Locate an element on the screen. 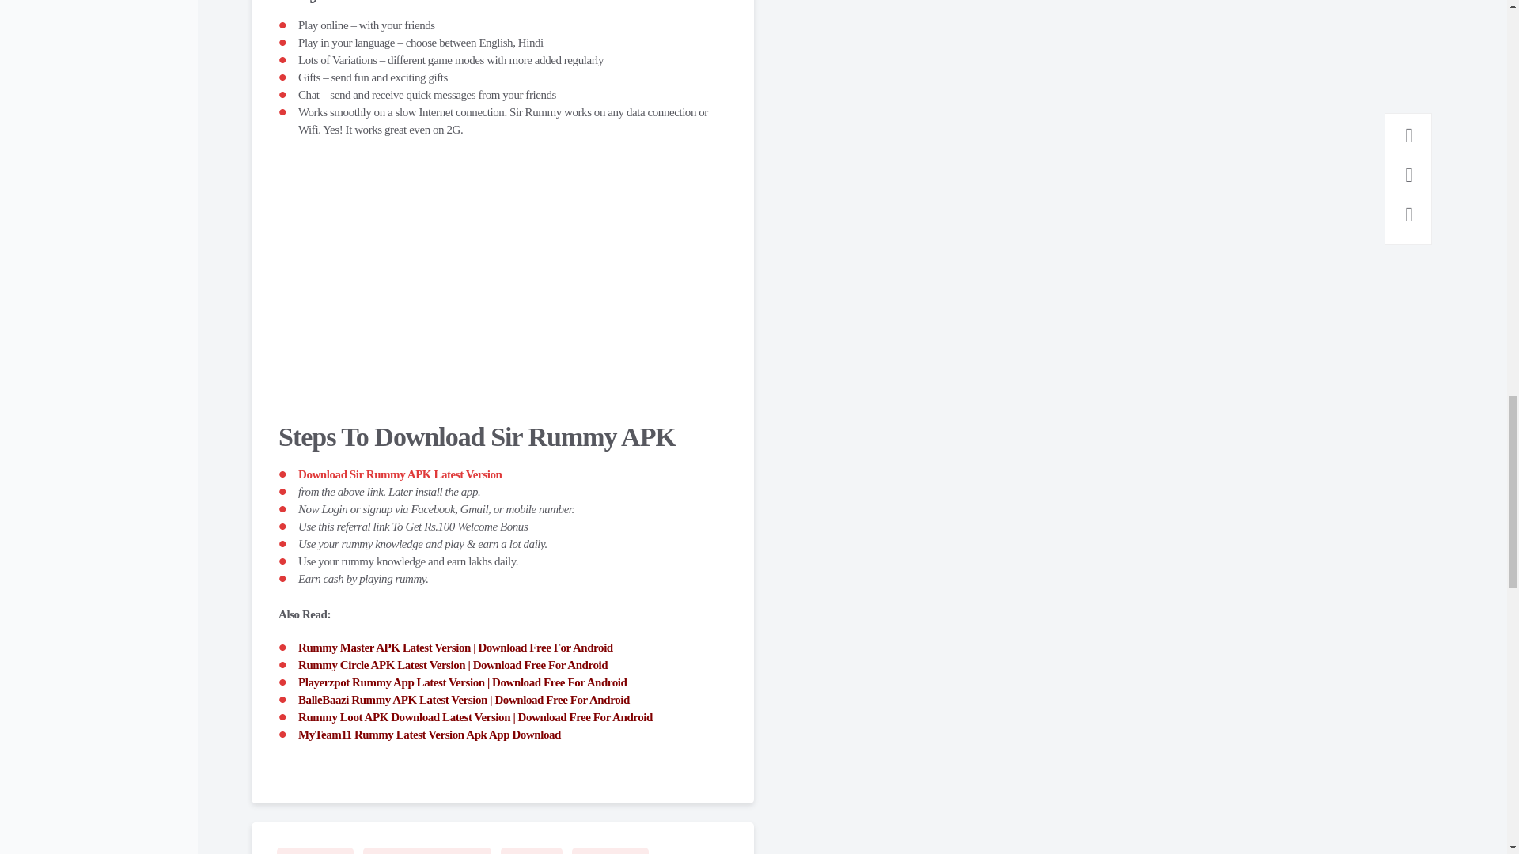 Image resolution: width=1519 pixels, height=854 pixels. MyTeam11 Rummy Latest Version Apk App Download is located at coordinates (429, 735).